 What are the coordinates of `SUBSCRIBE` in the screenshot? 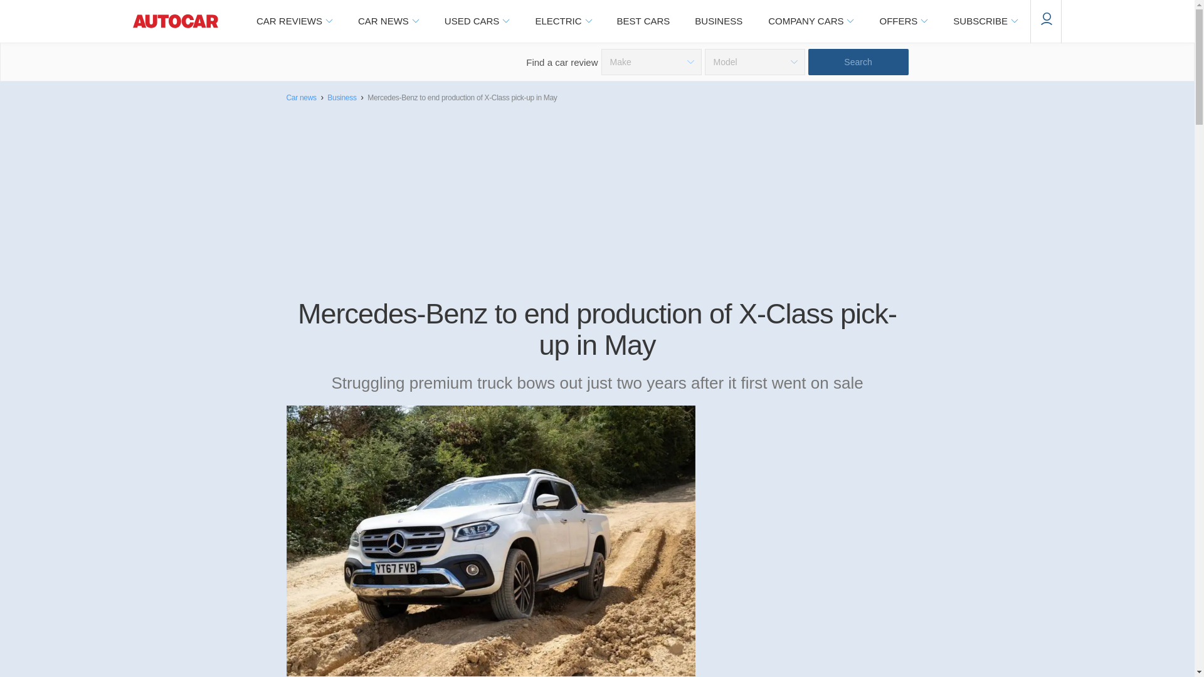 It's located at (985, 21).